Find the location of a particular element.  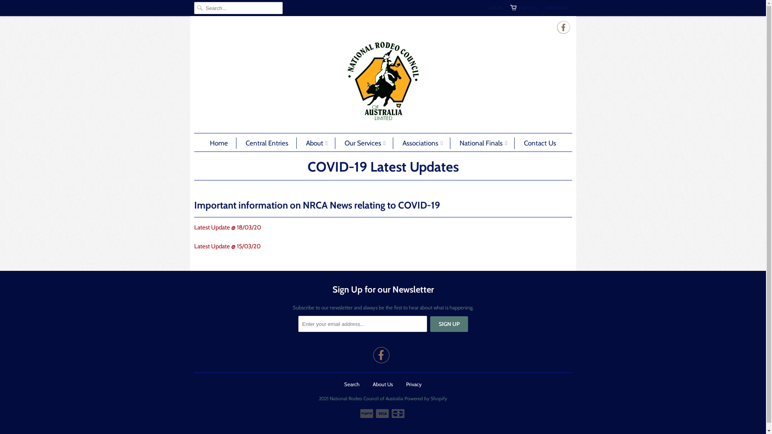

About Us is located at coordinates (383, 384).